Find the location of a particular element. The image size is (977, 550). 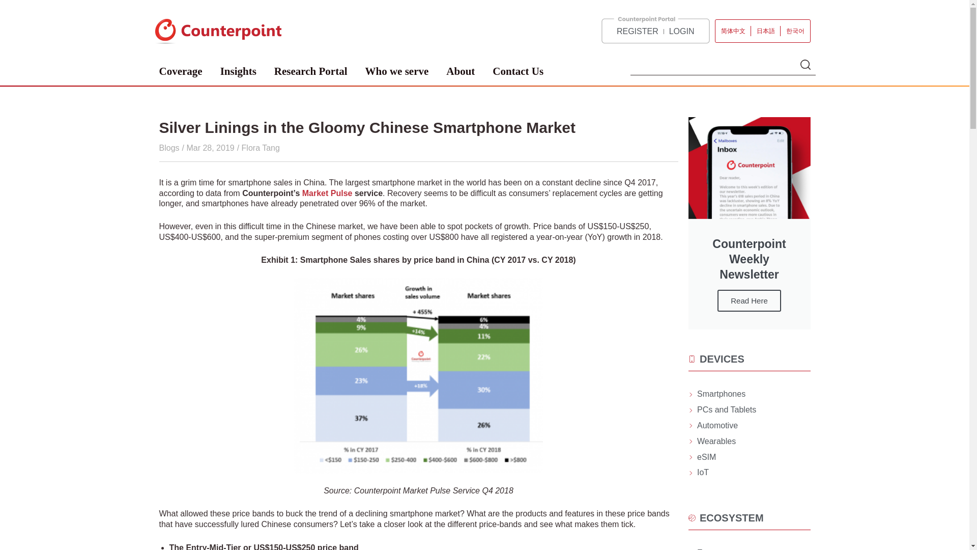

REGISTER is located at coordinates (637, 32).